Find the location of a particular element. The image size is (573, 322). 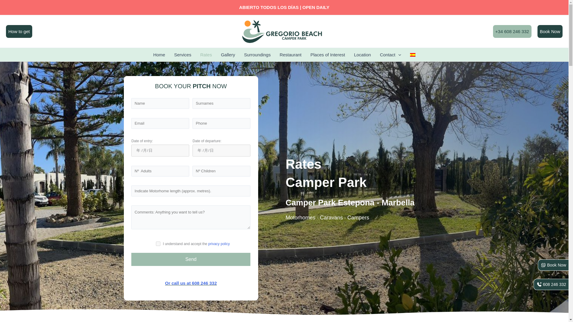

Contact is located at coordinates (390, 55).